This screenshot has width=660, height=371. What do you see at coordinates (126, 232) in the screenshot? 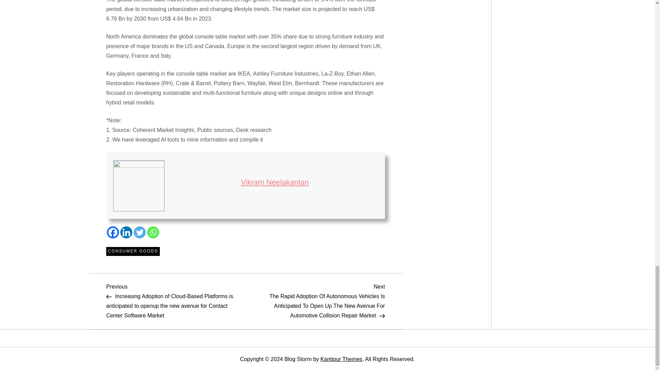
I see `Linkedin` at bounding box center [126, 232].